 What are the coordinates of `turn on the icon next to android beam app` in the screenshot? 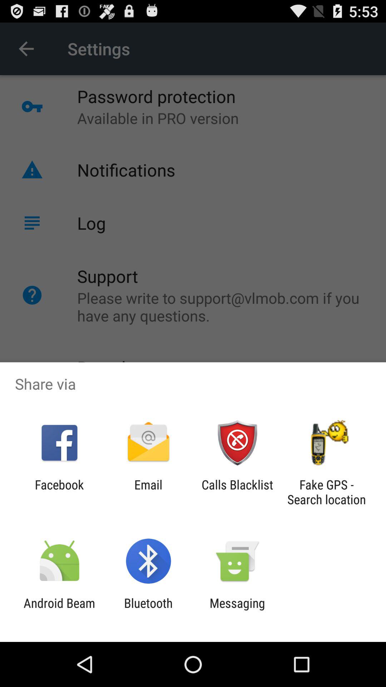 It's located at (148, 610).